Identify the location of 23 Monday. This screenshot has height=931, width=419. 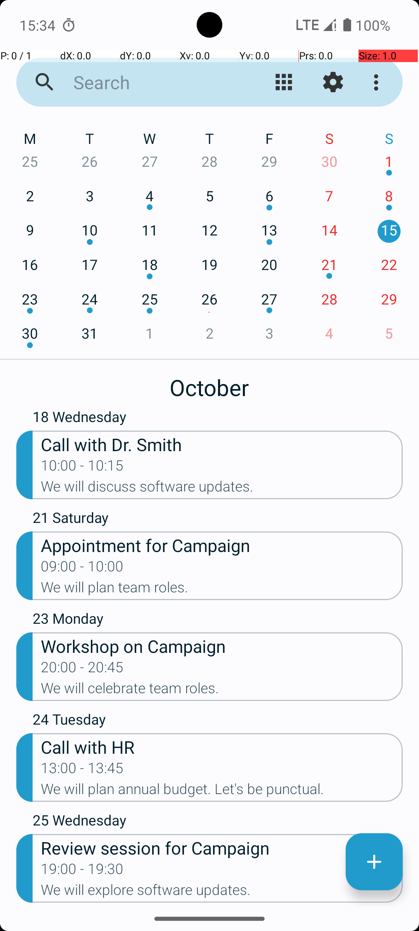
(218, 620).